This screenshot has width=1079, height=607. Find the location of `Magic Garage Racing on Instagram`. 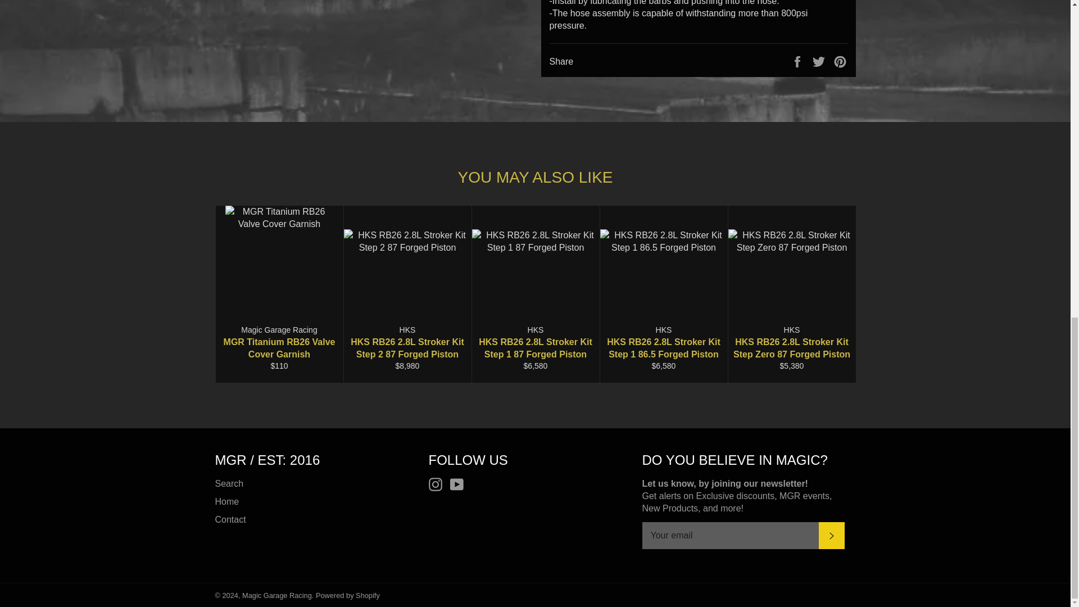

Magic Garage Racing on Instagram is located at coordinates (438, 484).